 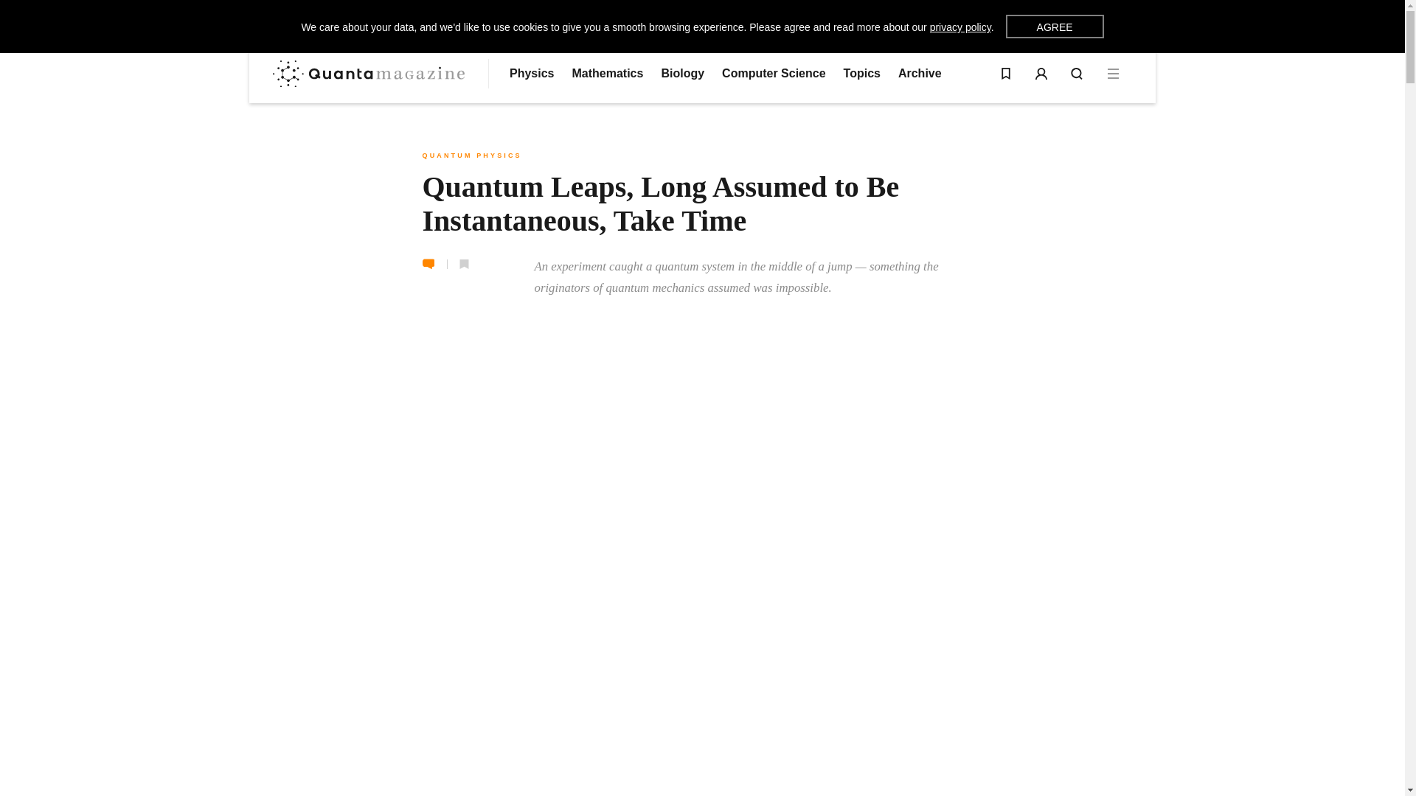 What do you see at coordinates (471, 156) in the screenshot?
I see `QUANTUM PHYSICS` at bounding box center [471, 156].